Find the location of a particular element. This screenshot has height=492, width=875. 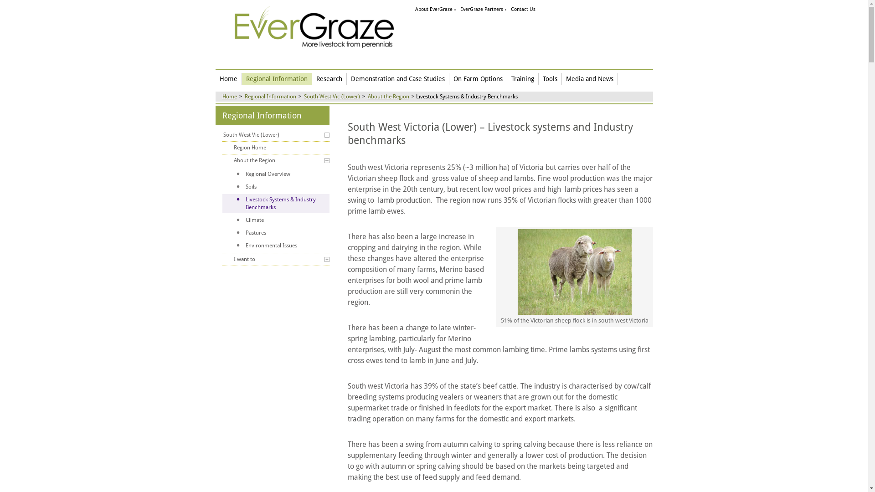

Region Home is located at coordinates (276, 148).